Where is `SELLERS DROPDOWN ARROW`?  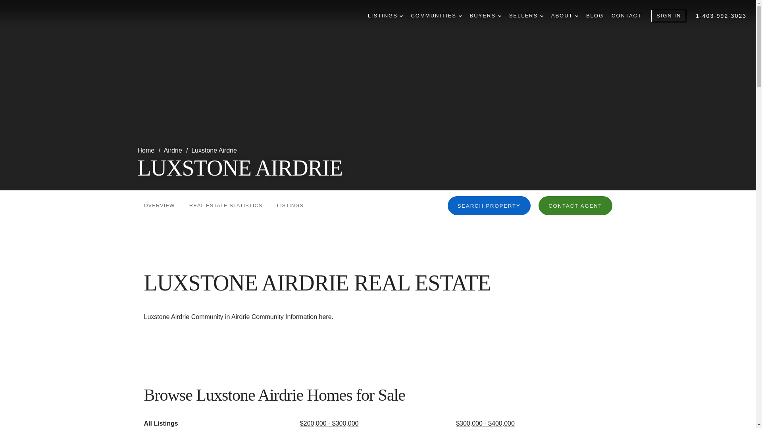
SELLERS DROPDOWN ARROW is located at coordinates (526, 16).